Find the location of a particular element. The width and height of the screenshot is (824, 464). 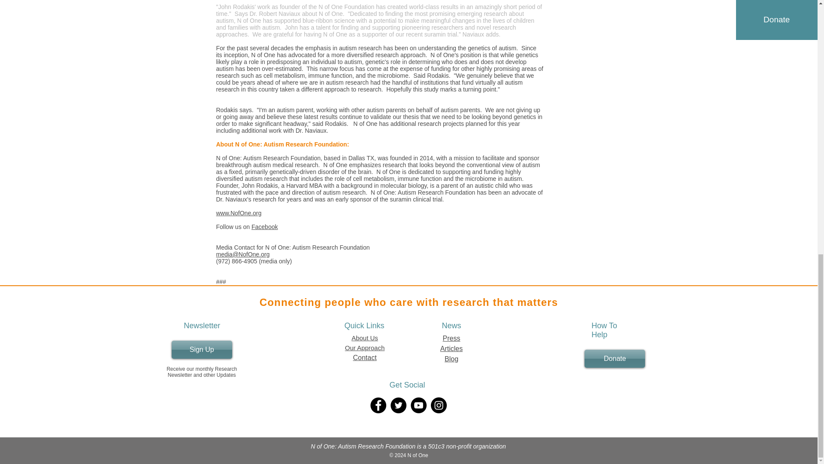

Facebook is located at coordinates (264, 226).